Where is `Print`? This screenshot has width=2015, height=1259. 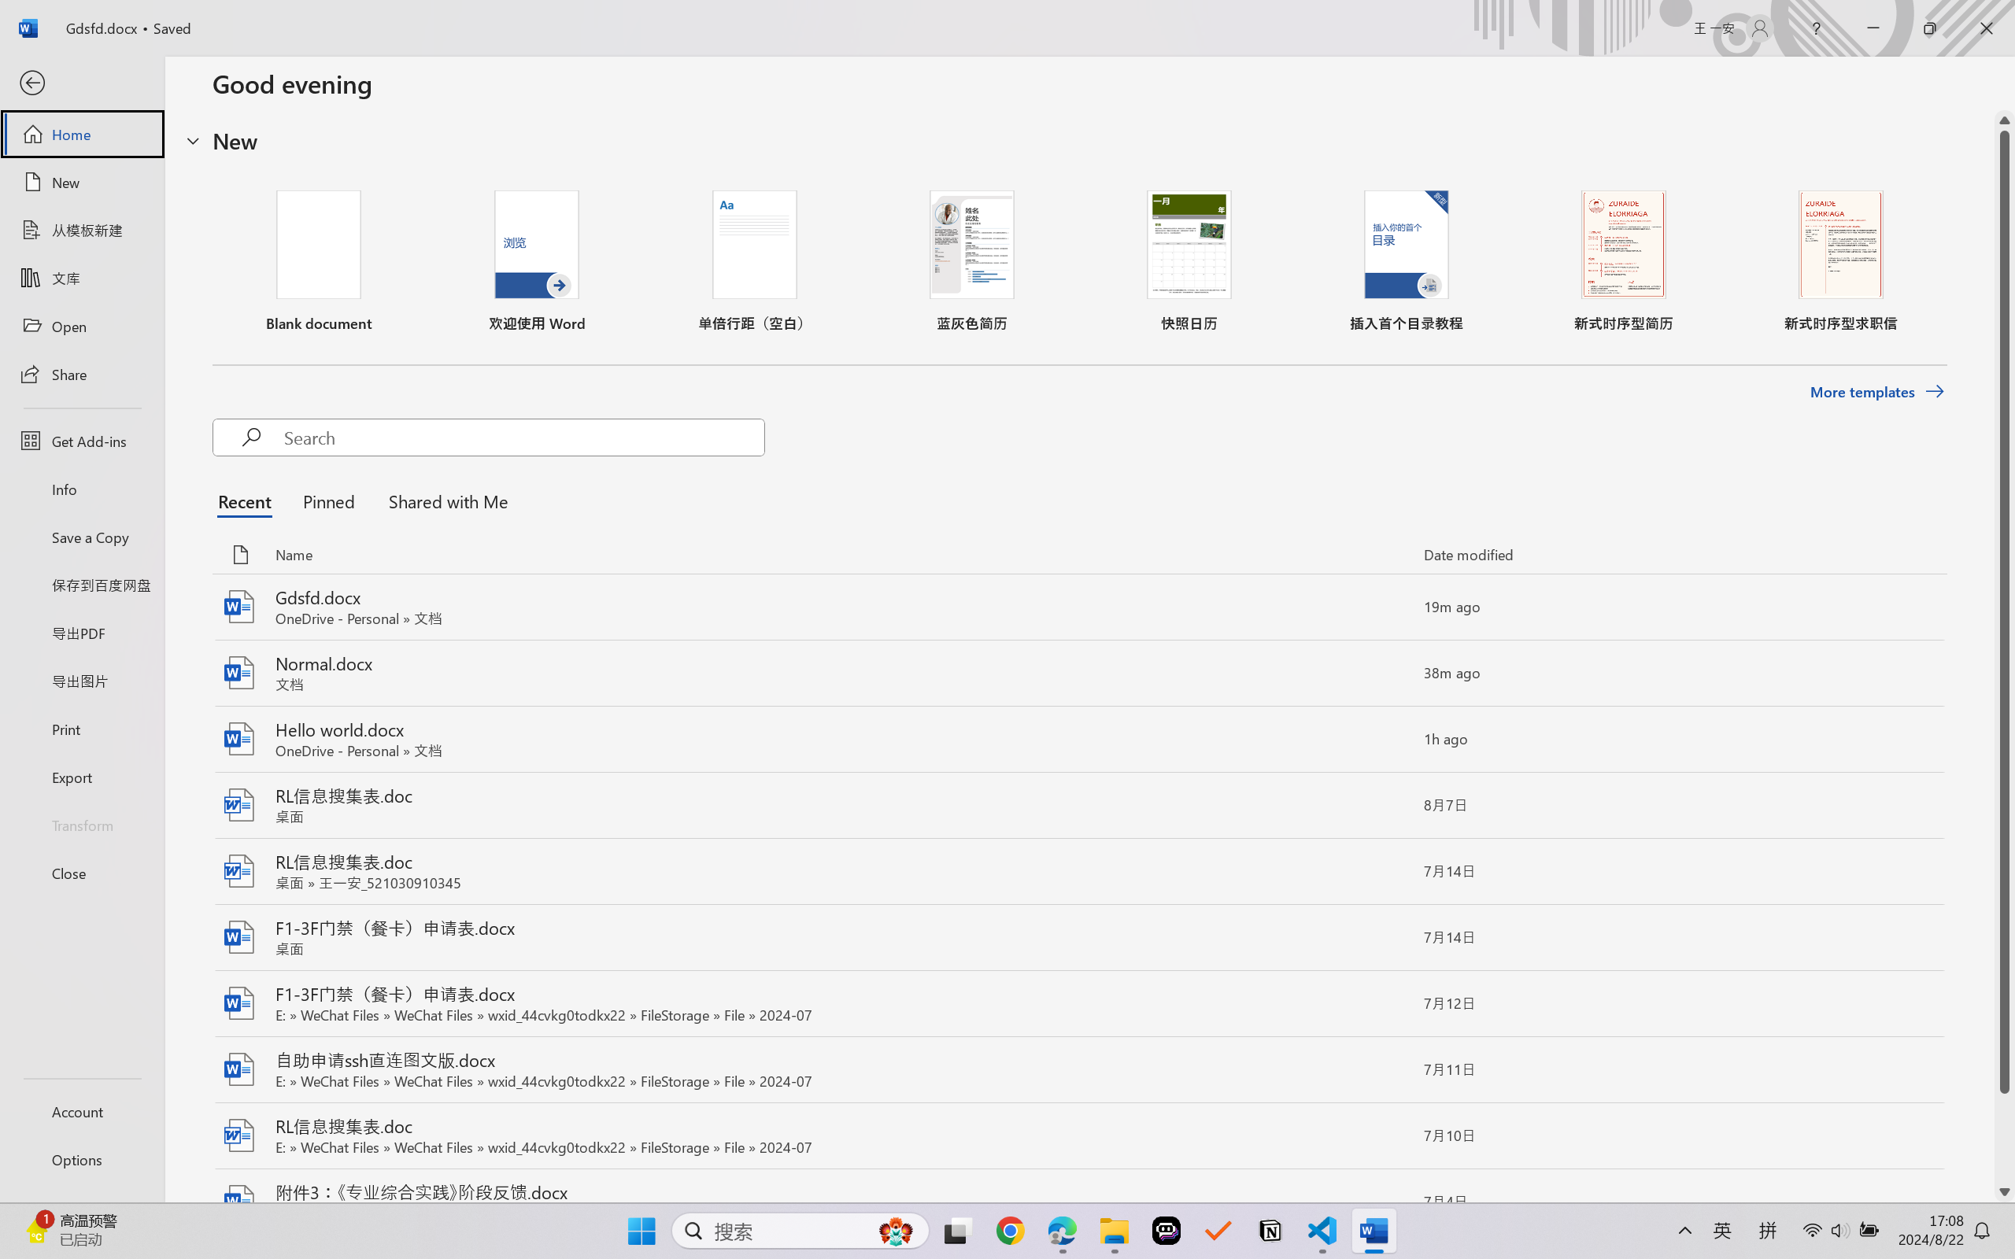 Print is located at coordinates (82, 729).